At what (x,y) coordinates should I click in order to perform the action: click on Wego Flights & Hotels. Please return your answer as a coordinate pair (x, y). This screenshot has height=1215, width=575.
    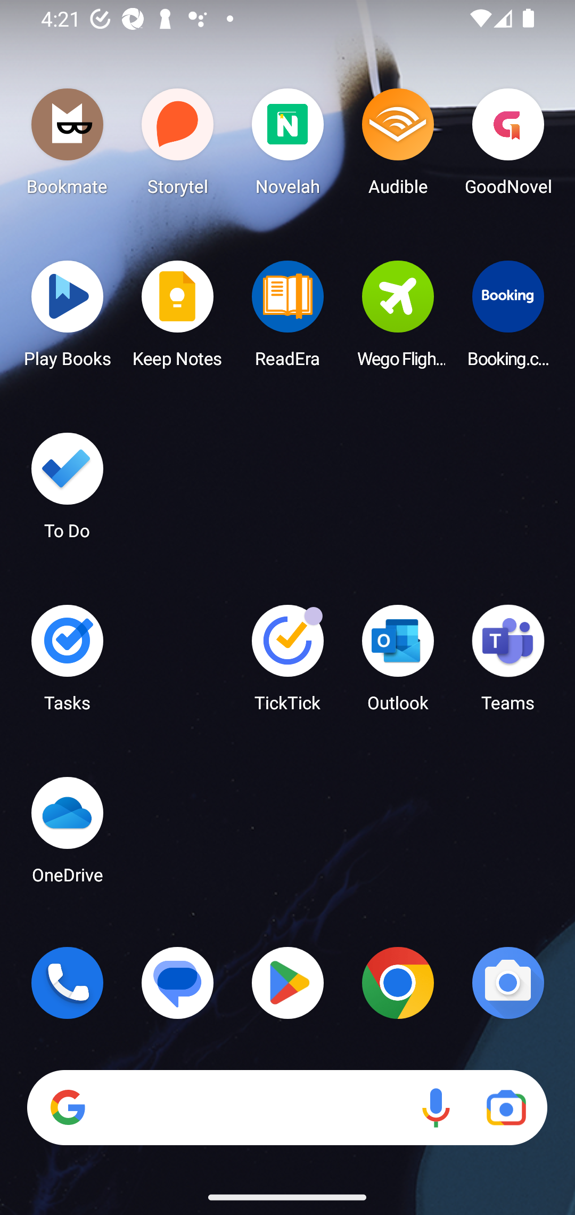
    Looking at the image, I should click on (398, 318).